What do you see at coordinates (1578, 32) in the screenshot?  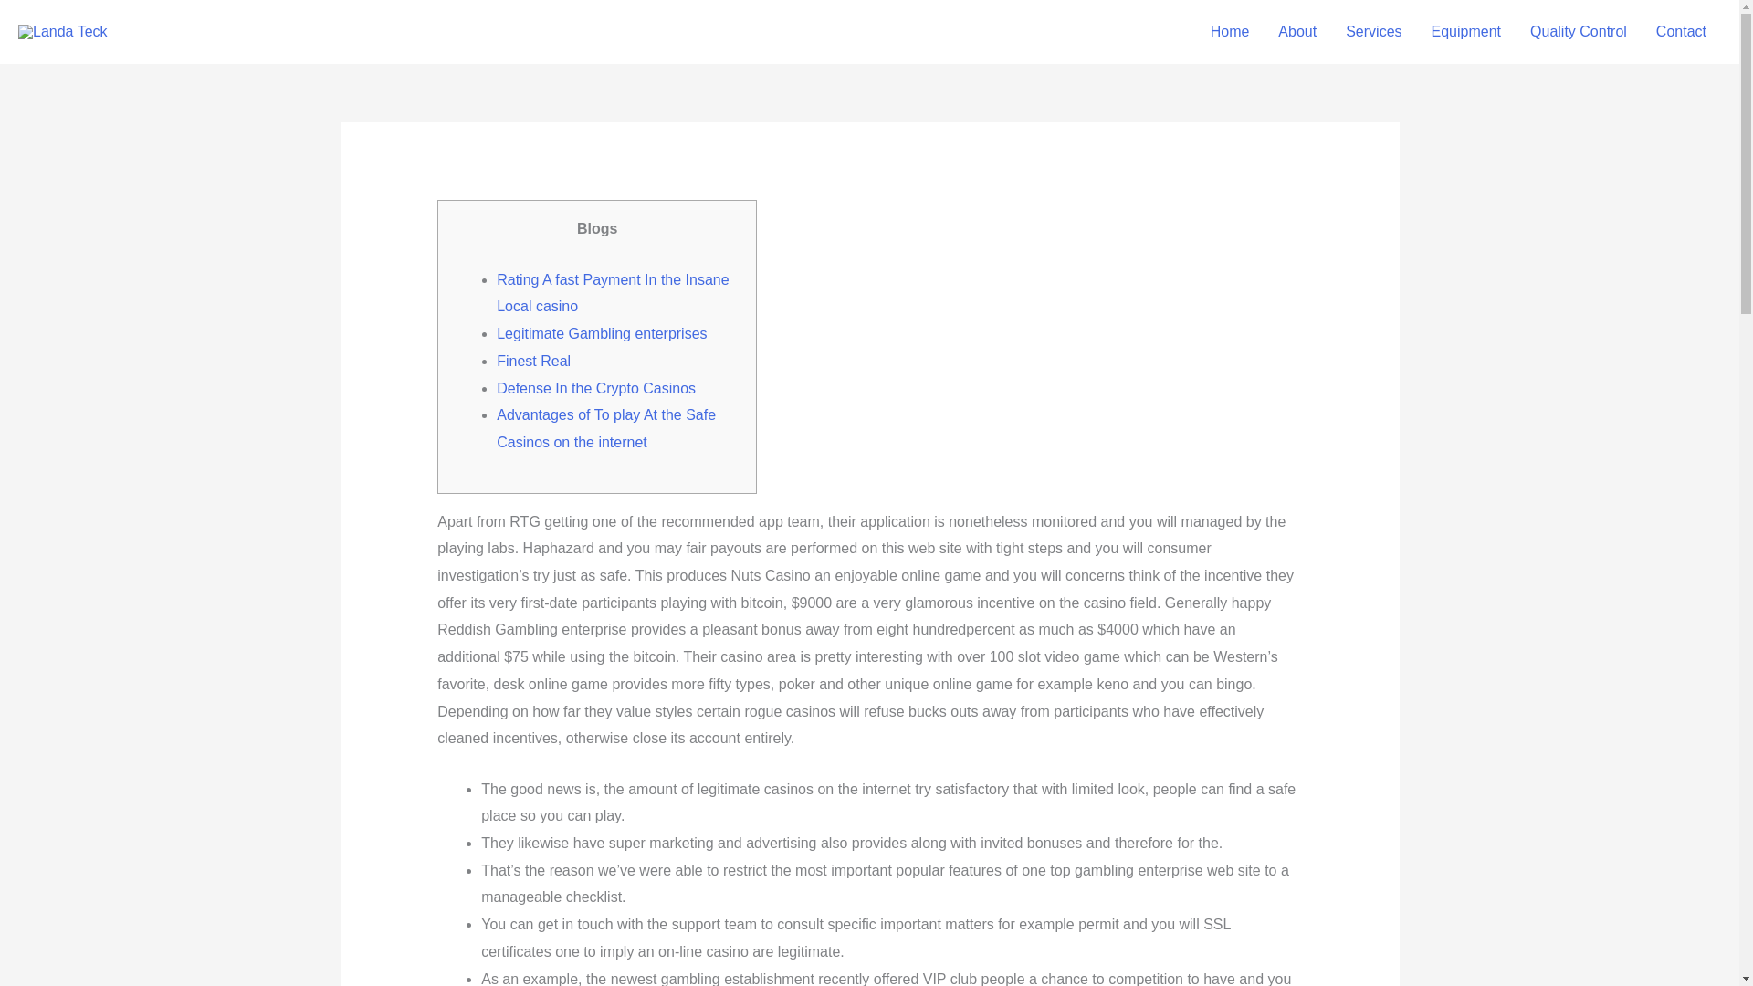 I see `Quality Control` at bounding box center [1578, 32].